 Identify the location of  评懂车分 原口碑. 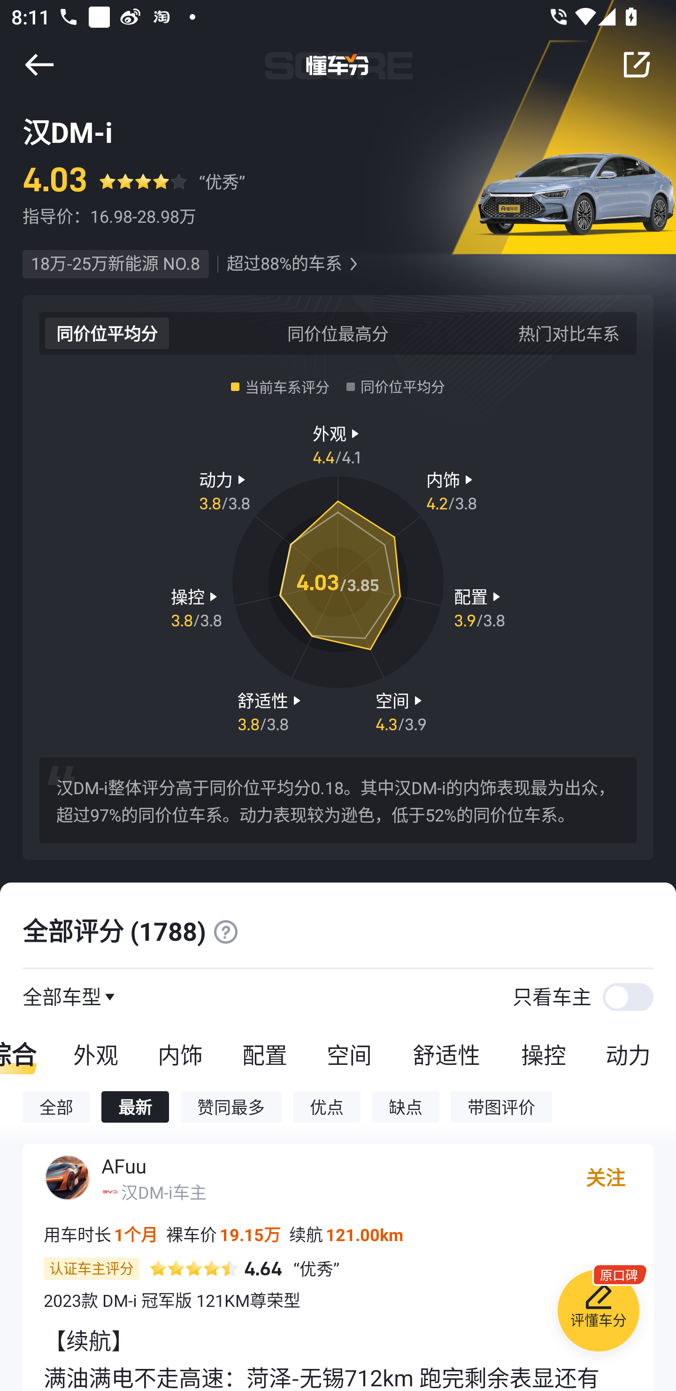
(598, 1313).